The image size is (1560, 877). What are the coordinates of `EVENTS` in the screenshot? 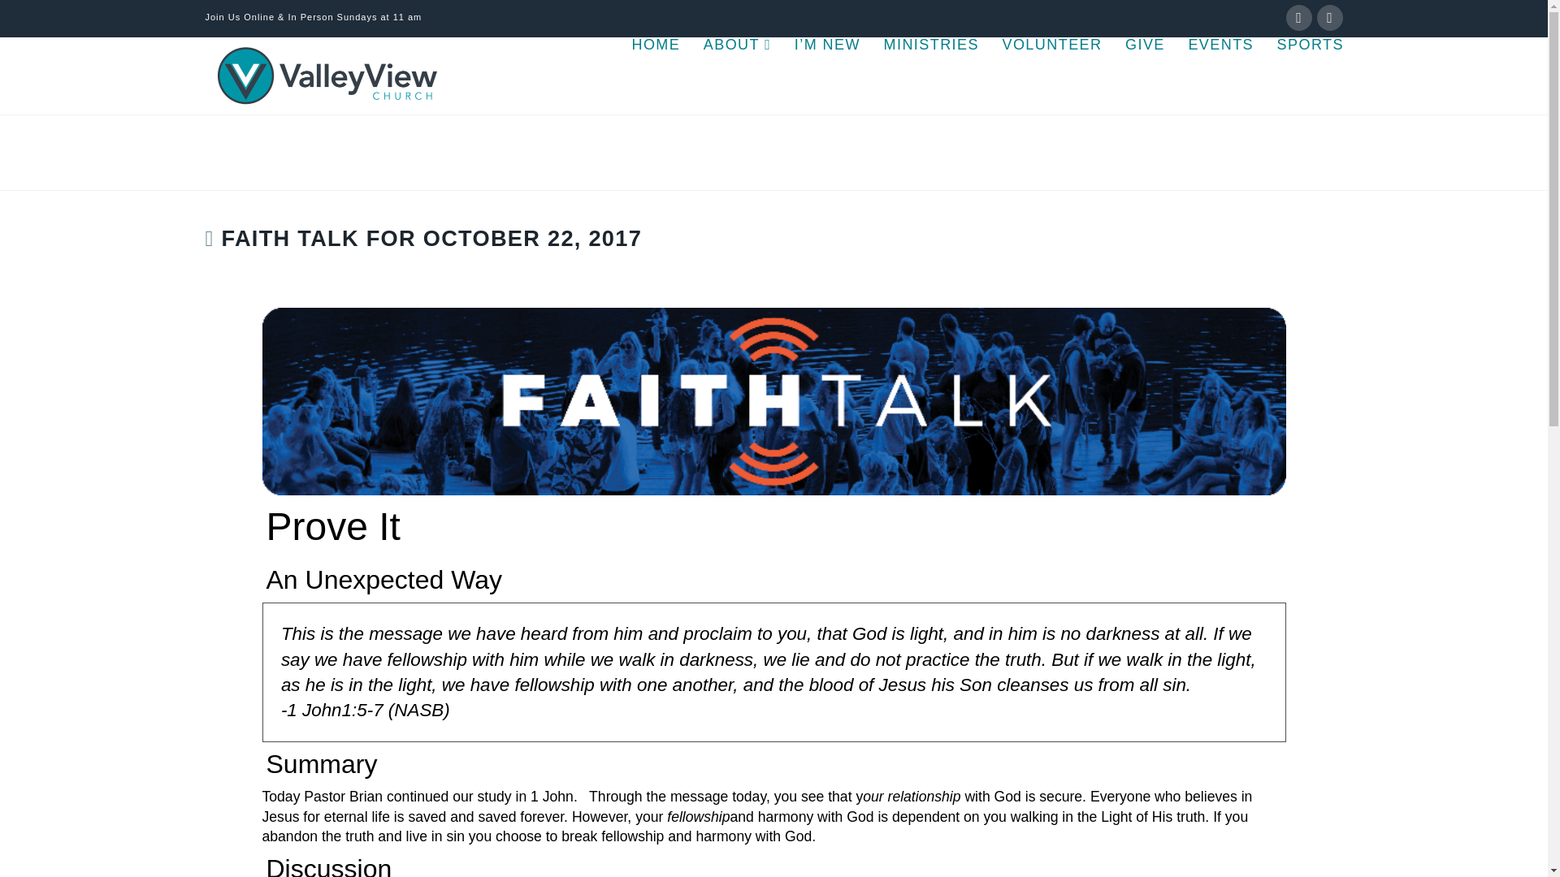 It's located at (1220, 76).